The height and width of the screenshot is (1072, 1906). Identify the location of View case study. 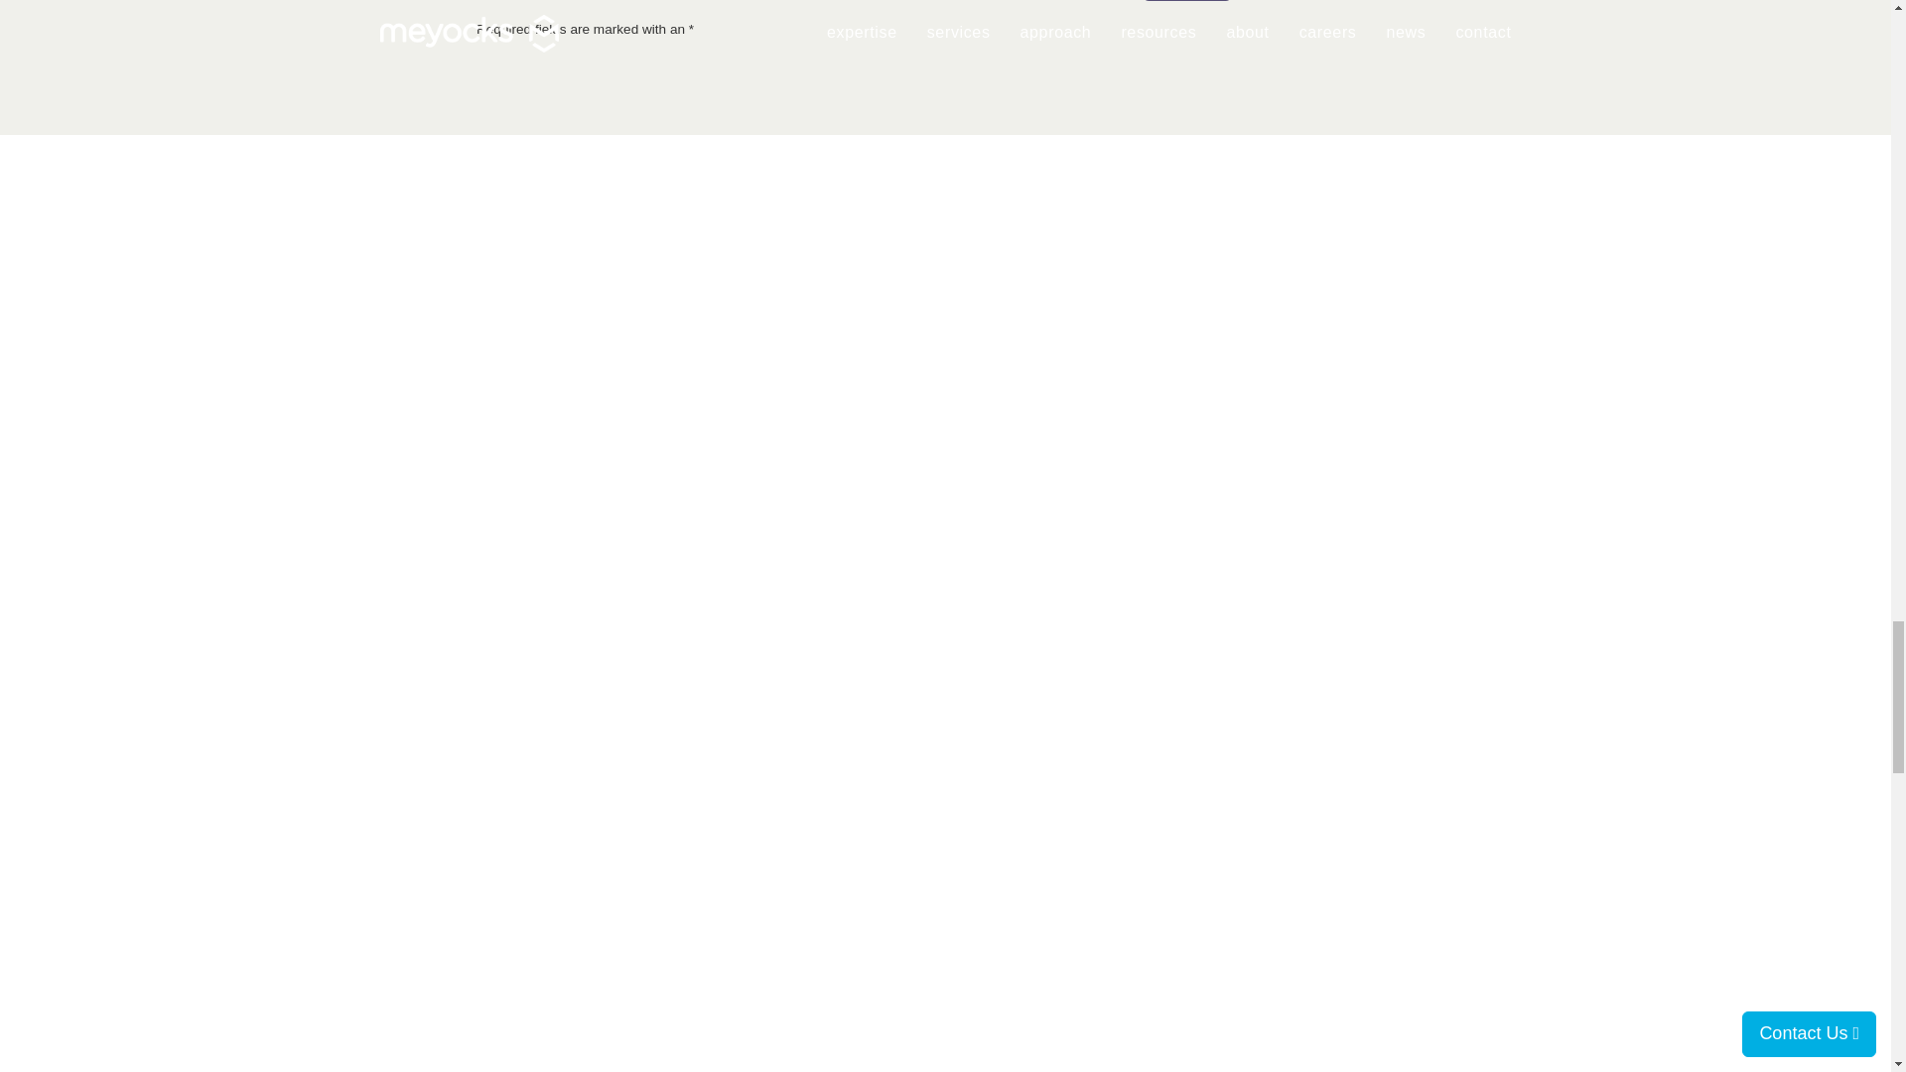
(945, 665).